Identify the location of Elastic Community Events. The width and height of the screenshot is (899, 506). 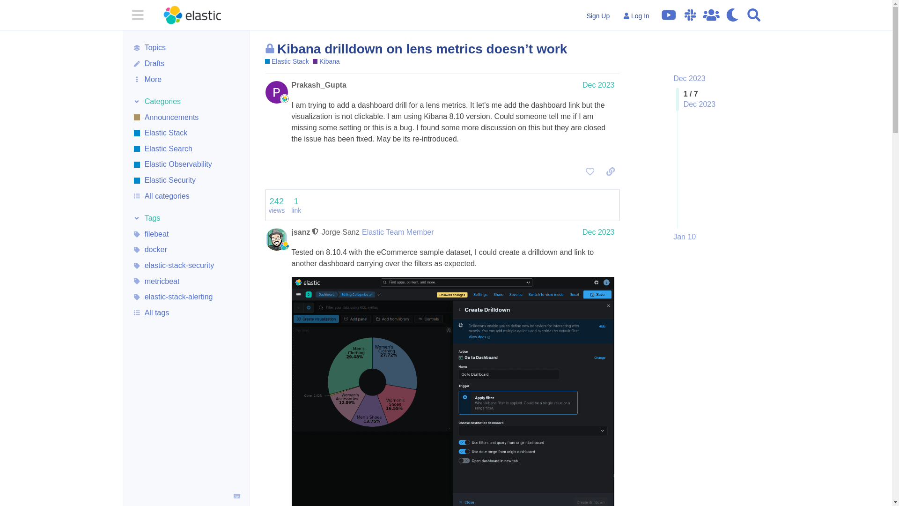
(711, 15).